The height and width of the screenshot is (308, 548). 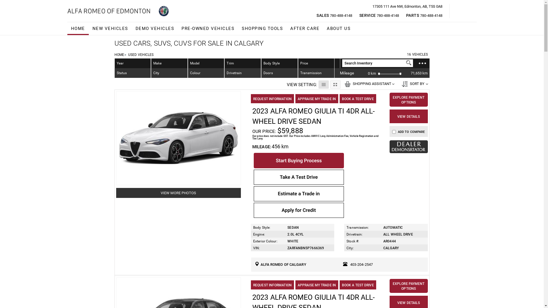 What do you see at coordinates (110, 29) in the screenshot?
I see `NEW VEHICLES` at bounding box center [110, 29].